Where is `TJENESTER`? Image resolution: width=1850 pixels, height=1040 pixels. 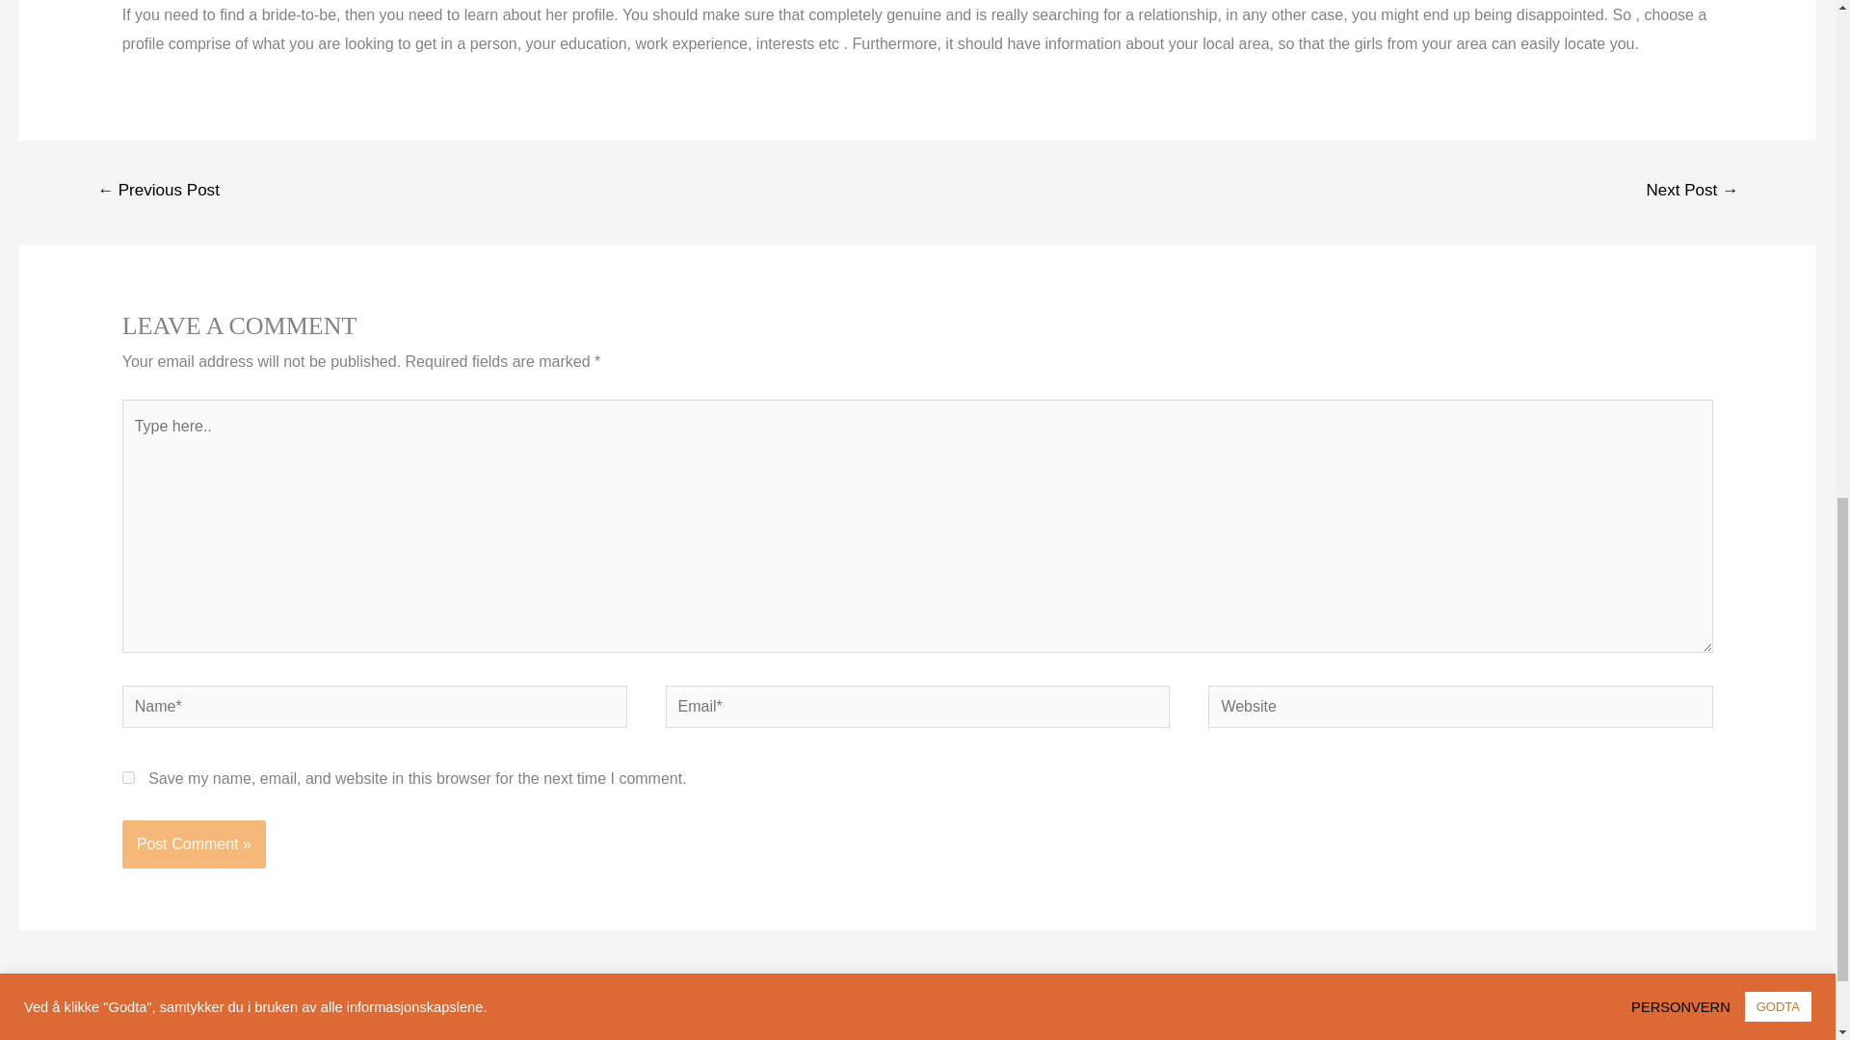
TJENESTER is located at coordinates (607, 1021).